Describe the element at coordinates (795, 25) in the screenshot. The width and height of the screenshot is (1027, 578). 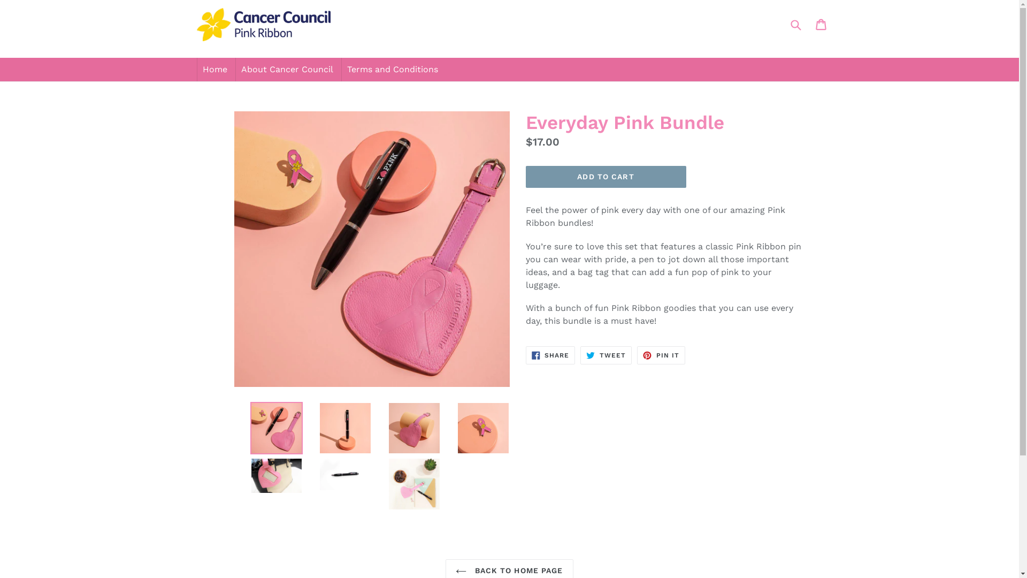
I see `Submit` at that location.